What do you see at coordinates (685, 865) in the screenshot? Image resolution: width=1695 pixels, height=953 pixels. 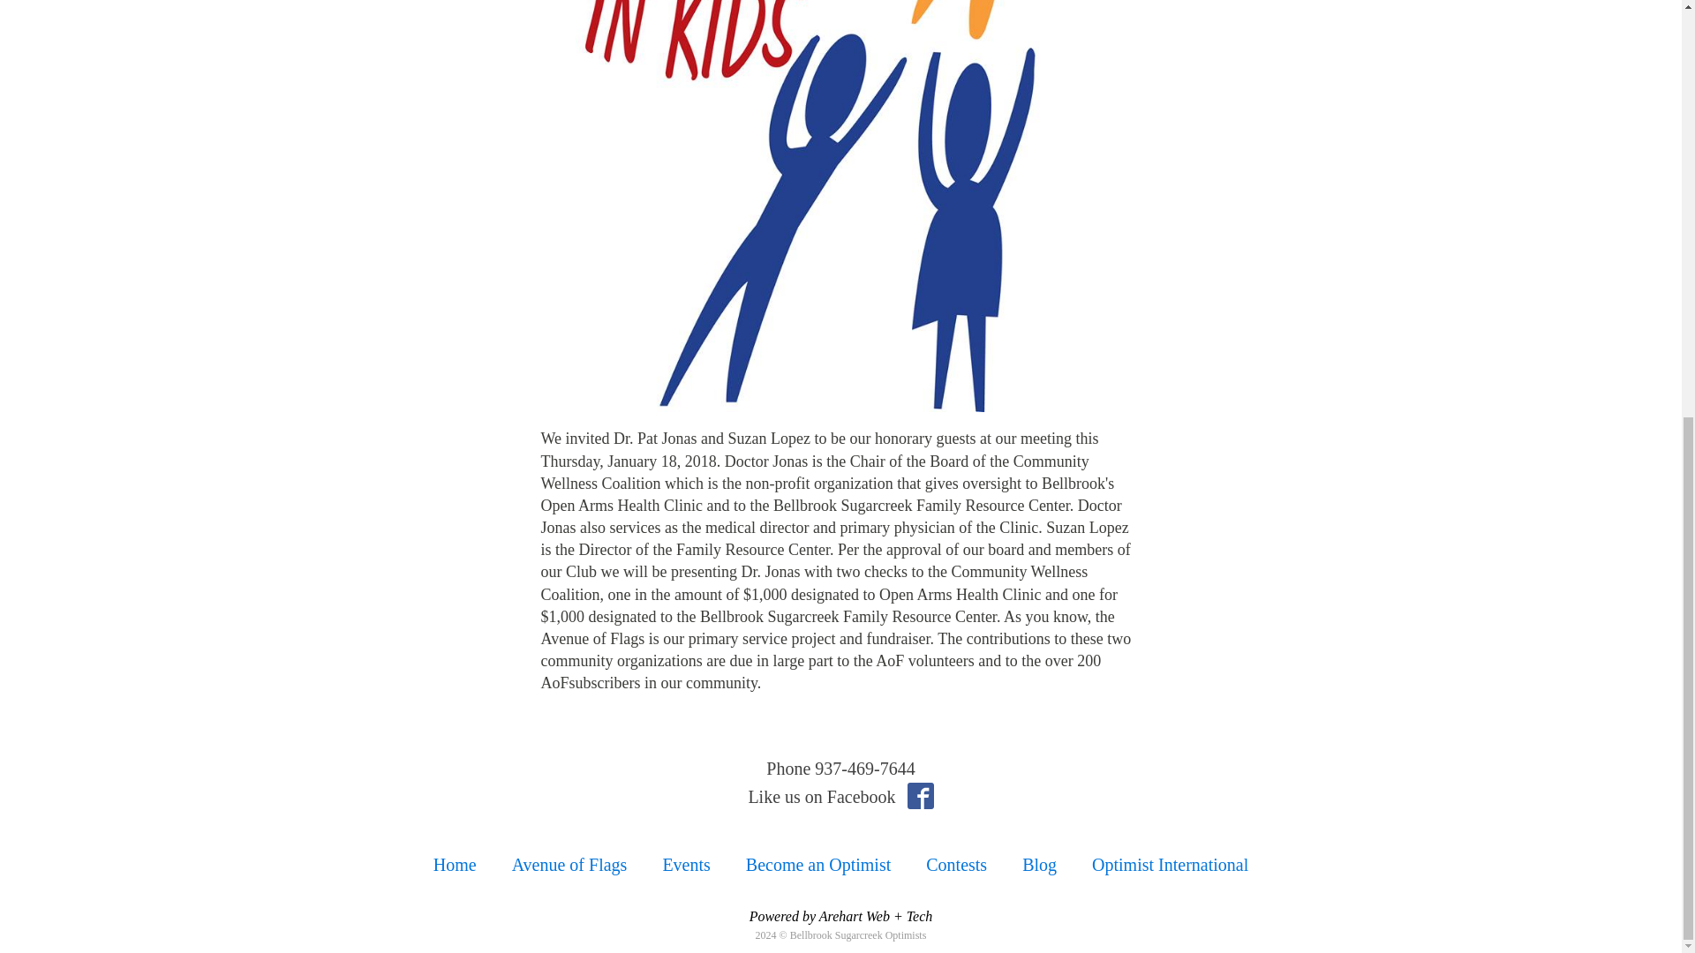 I see `Events` at bounding box center [685, 865].